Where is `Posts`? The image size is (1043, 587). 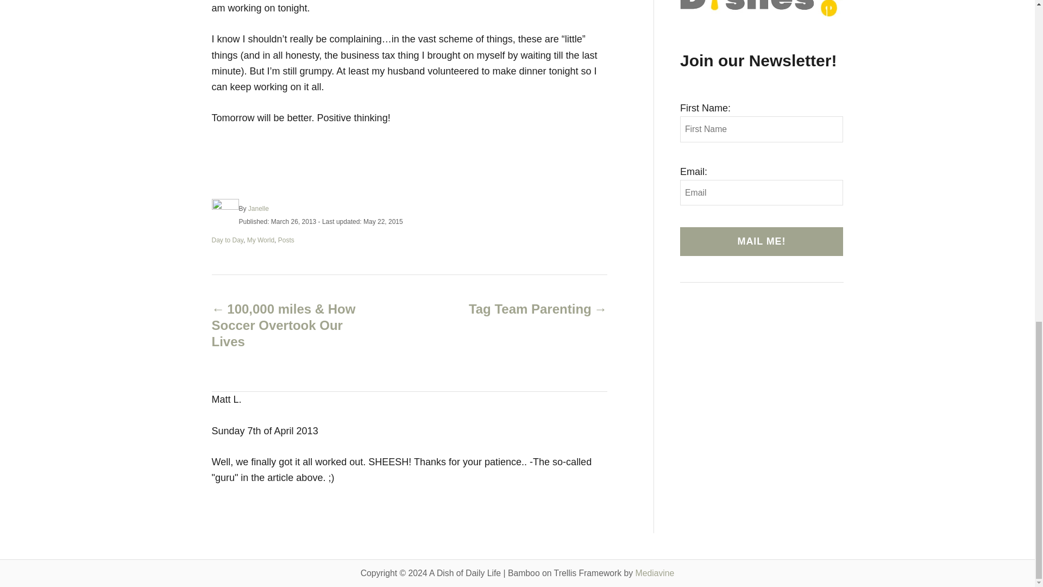
Posts is located at coordinates (286, 240).